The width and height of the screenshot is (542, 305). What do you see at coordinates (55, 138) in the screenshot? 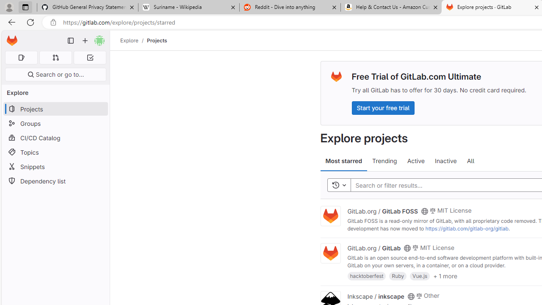
I see `CI/CD Catalog` at bounding box center [55, 138].